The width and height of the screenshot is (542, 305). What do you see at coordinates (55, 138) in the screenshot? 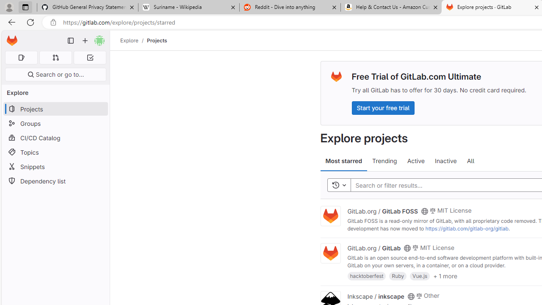
I see `CI/CD Catalog` at bounding box center [55, 138].